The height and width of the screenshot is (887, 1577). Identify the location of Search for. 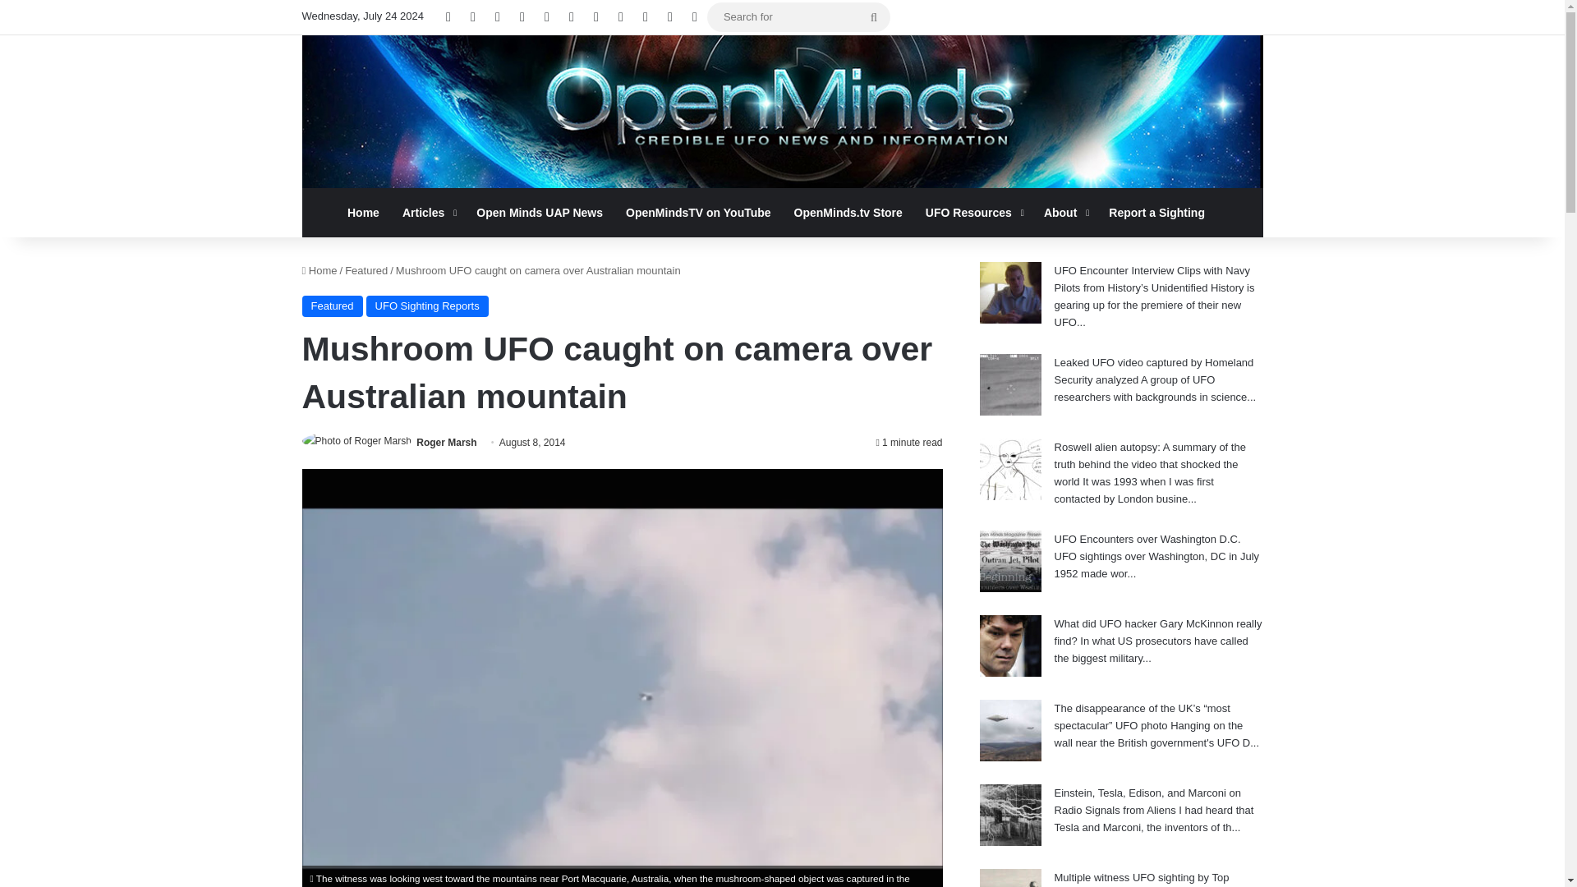
(798, 16).